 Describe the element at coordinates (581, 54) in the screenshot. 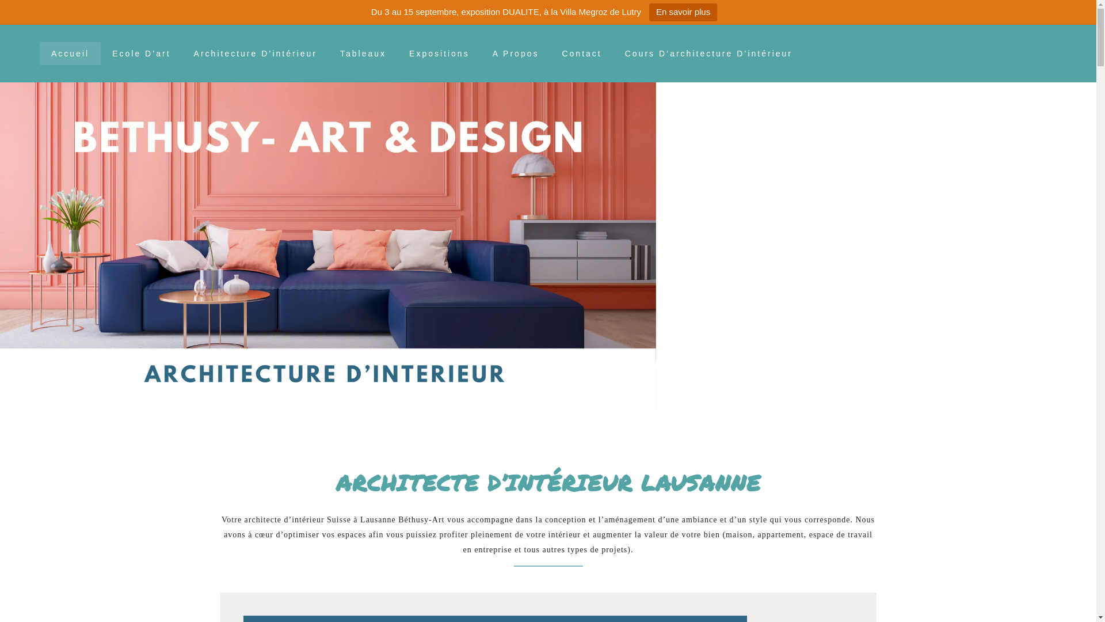

I see `Contact` at that location.